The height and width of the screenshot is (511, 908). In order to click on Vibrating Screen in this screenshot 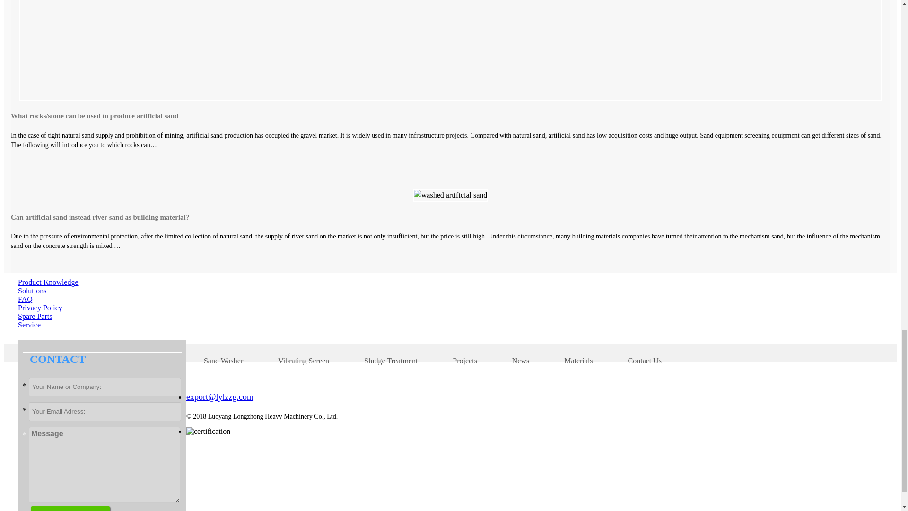, I will do `click(303, 361)`.